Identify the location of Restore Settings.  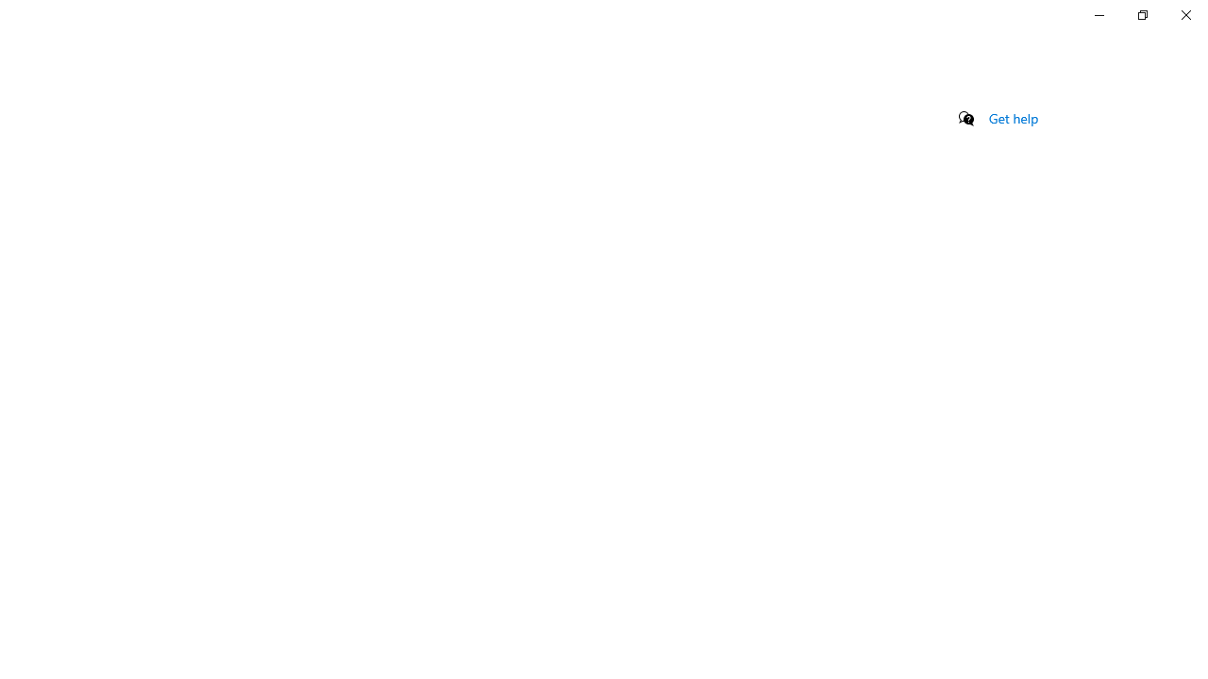
(1142, 15).